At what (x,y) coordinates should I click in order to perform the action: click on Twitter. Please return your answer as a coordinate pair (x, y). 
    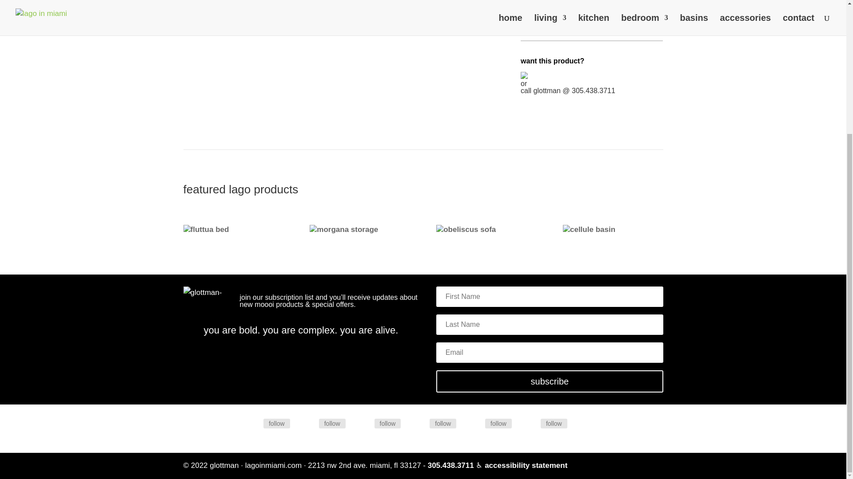
    Looking at the image, I should click on (332, 423).